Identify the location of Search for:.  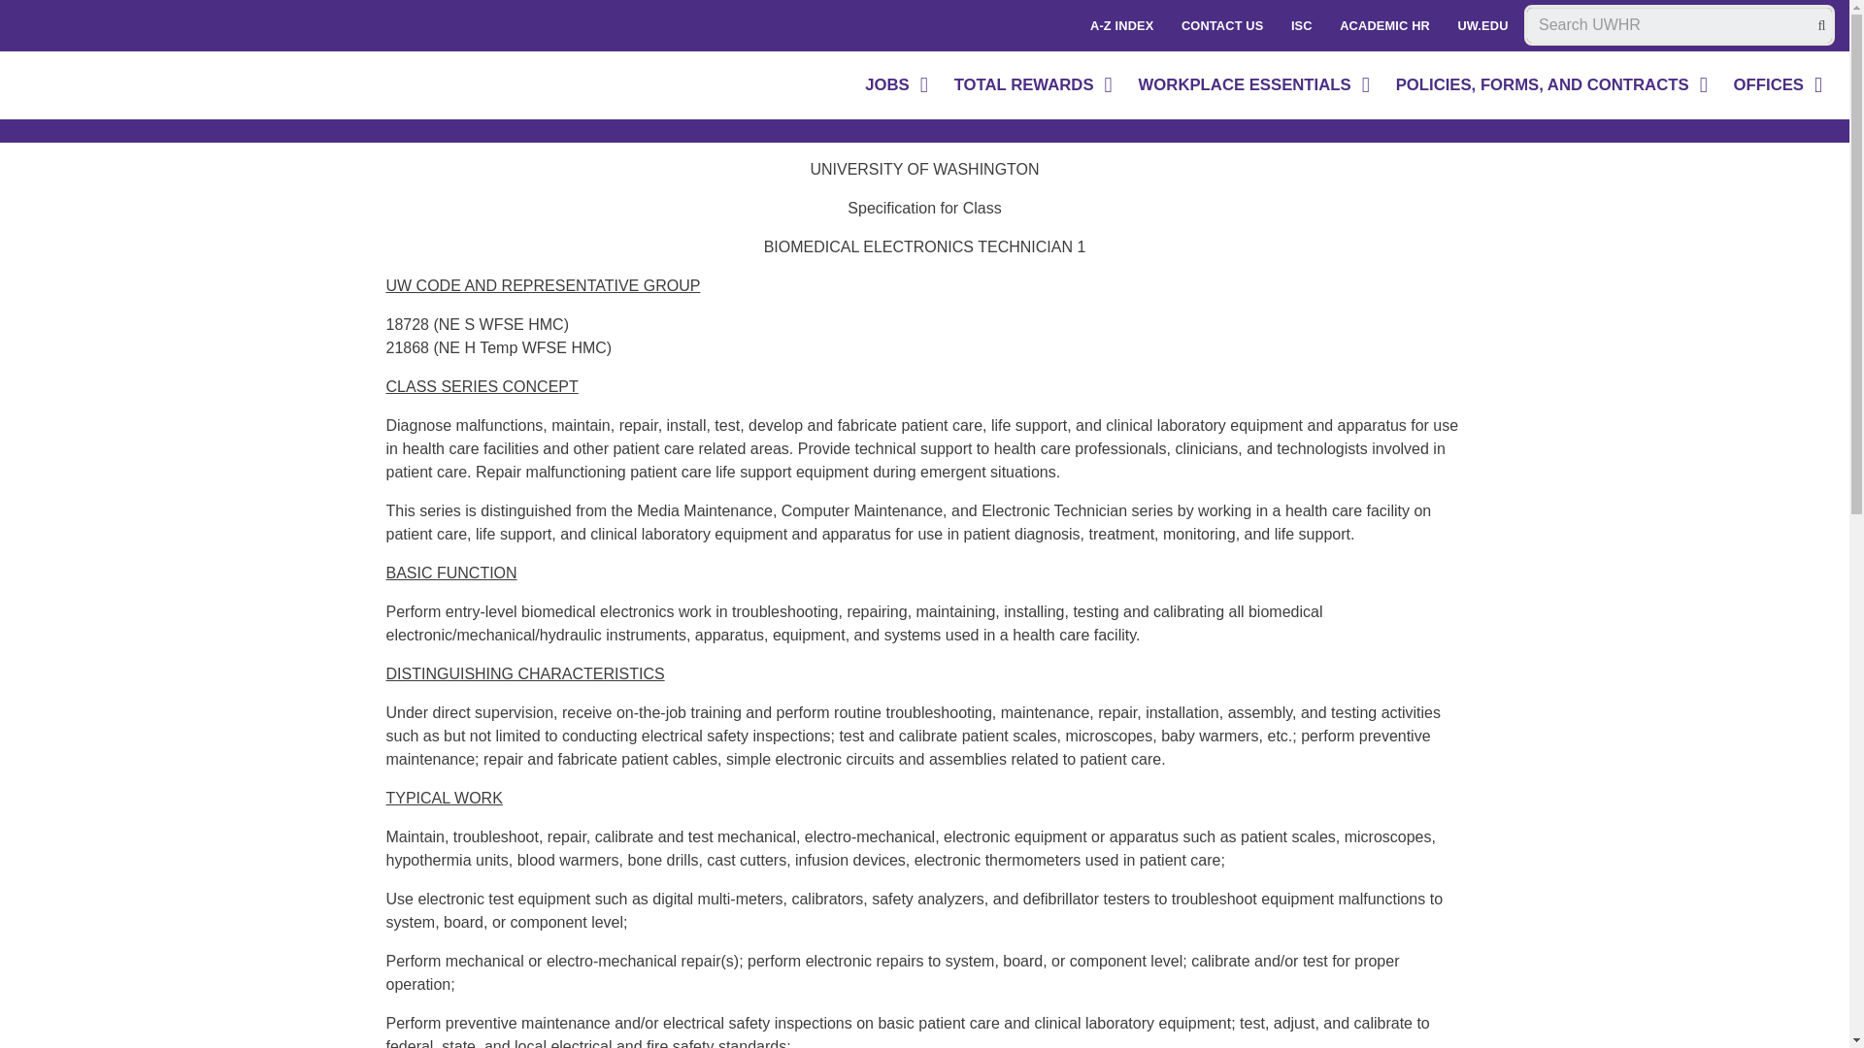
(1680, 25).